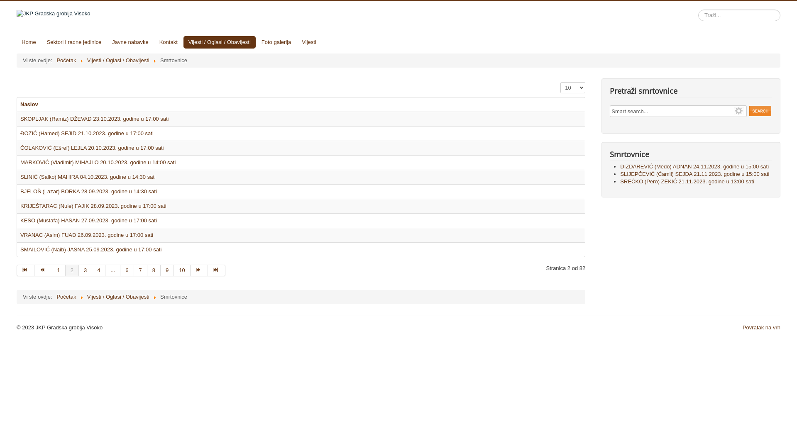 Image resolution: width=797 pixels, height=448 pixels. Describe the element at coordinates (276, 42) in the screenshot. I see `Foto galerija` at that location.